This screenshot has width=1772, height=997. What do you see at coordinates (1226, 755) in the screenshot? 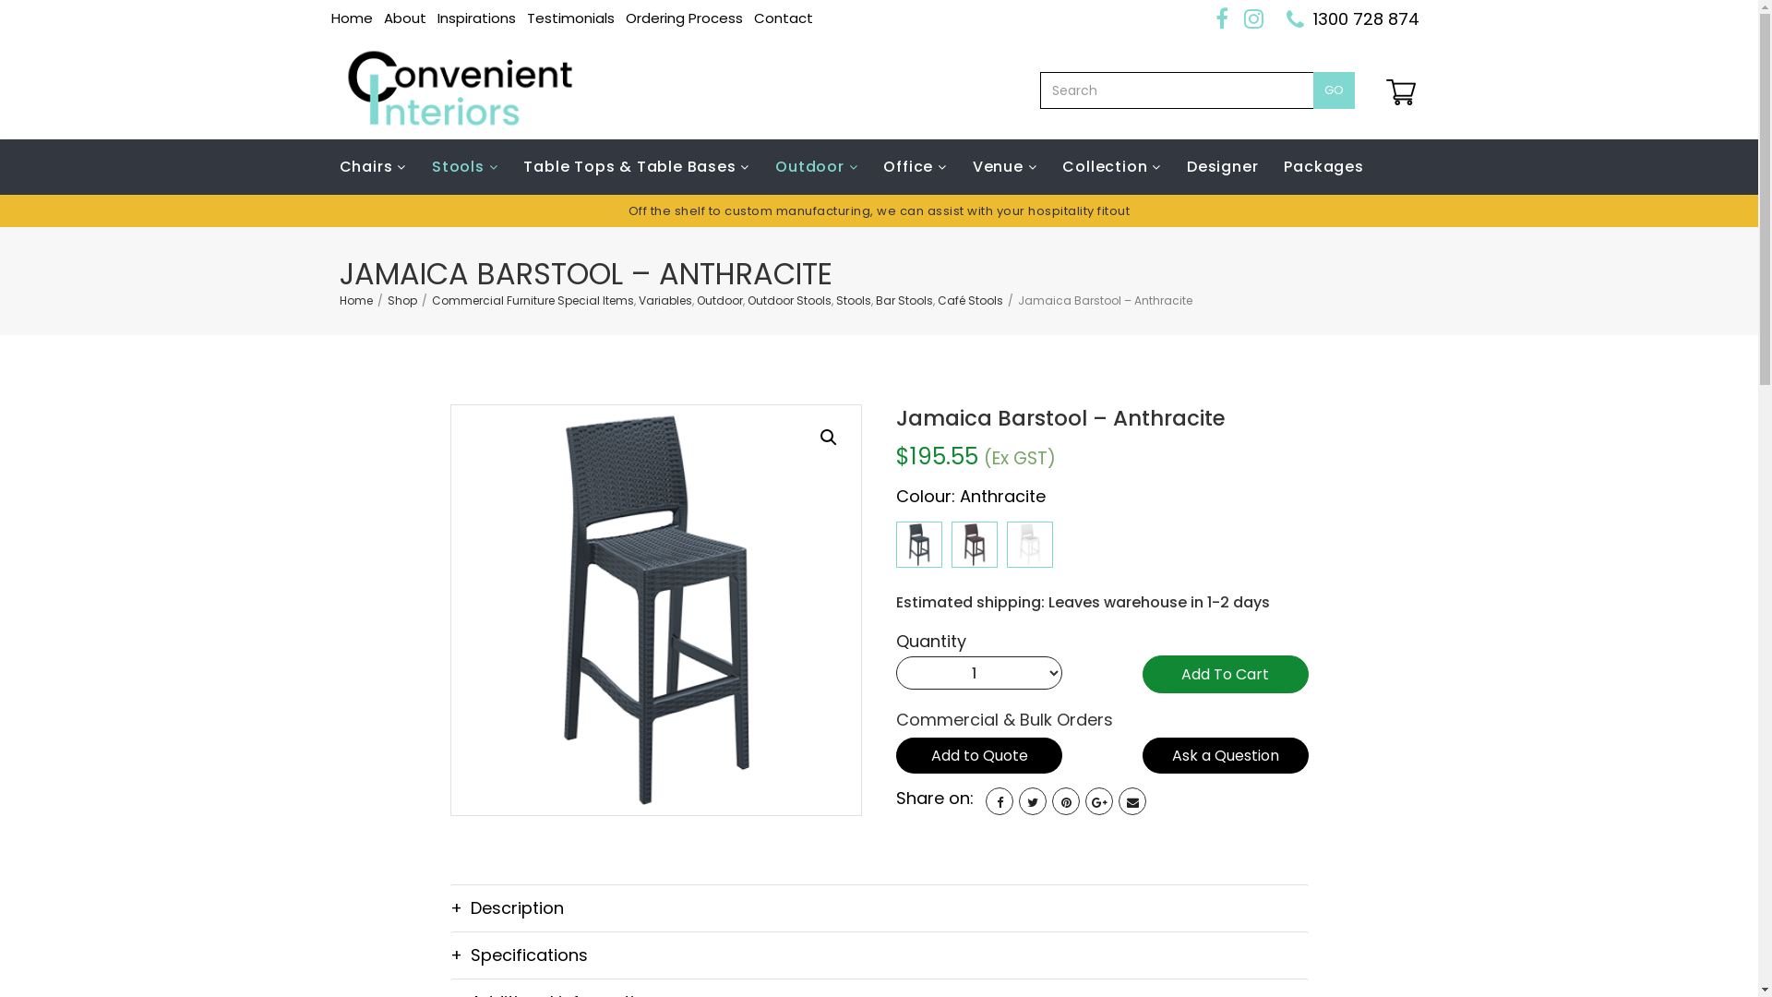
I see `Ask a Question` at bounding box center [1226, 755].